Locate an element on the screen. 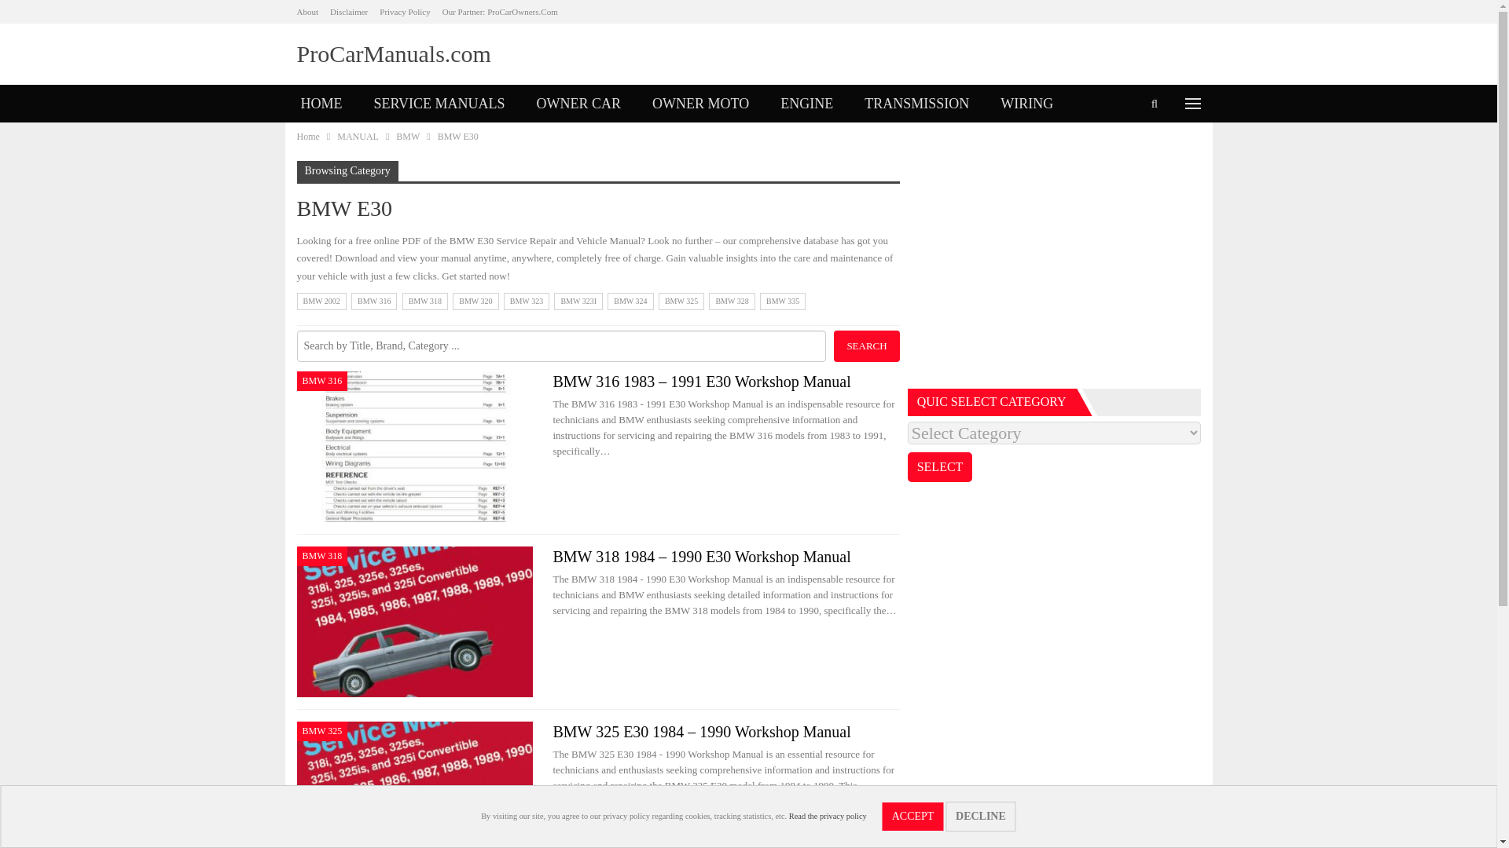 The width and height of the screenshot is (1509, 848). Our Partner: ProCarOwners.Com is located at coordinates (500, 11).